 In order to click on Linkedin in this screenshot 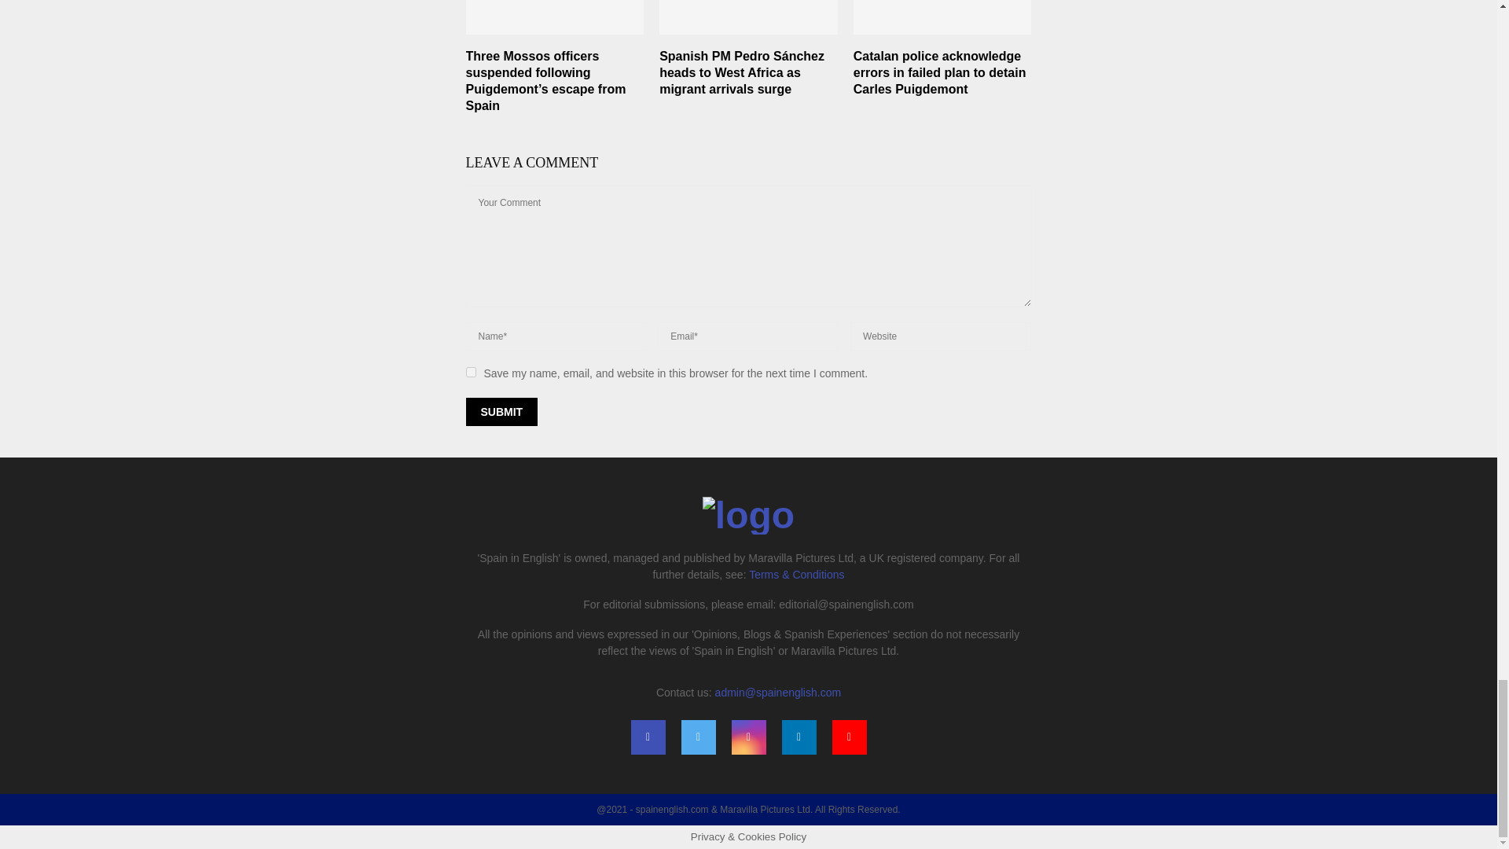, I will do `click(799, 737)`.